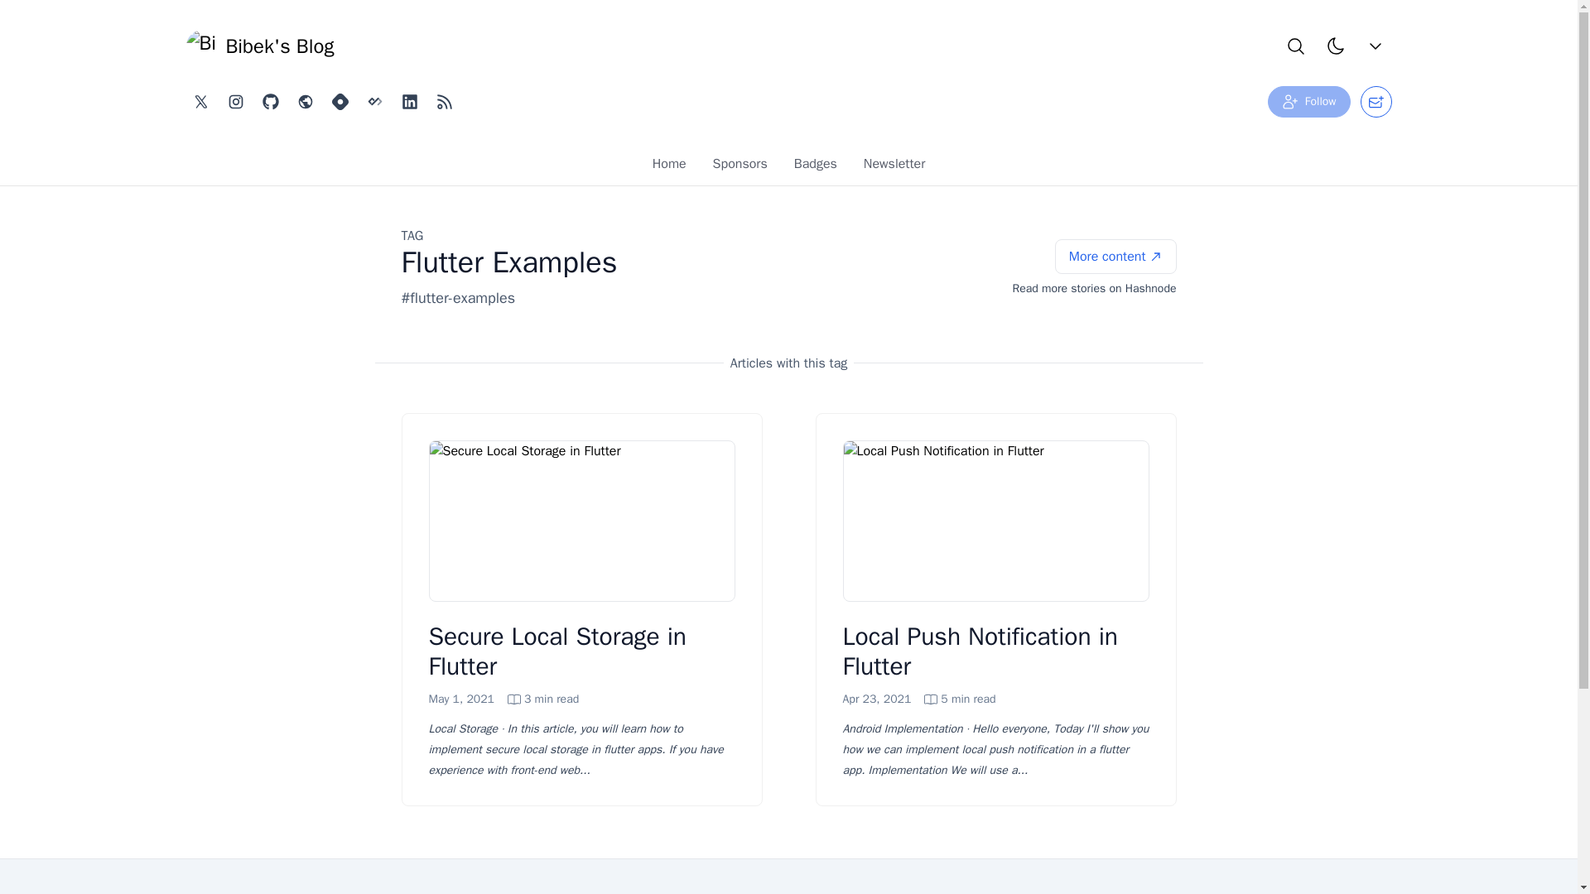 The width and height of the screenshot is (1590, 894). What do you see at coordinates (1308, 101) in the screenshot?
I see `Secure Local Storage in Flutter` at bounding box center [1308, 101].